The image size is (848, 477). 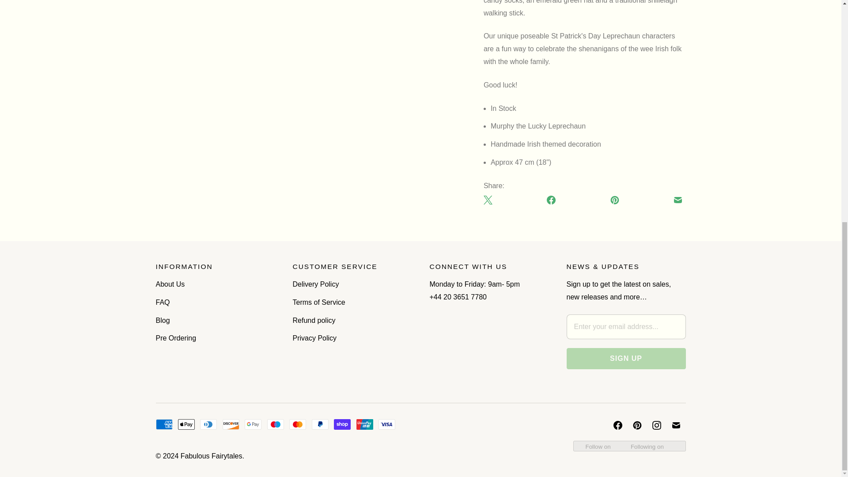 I want to click on Sign Up, so click(x=625, y=359).